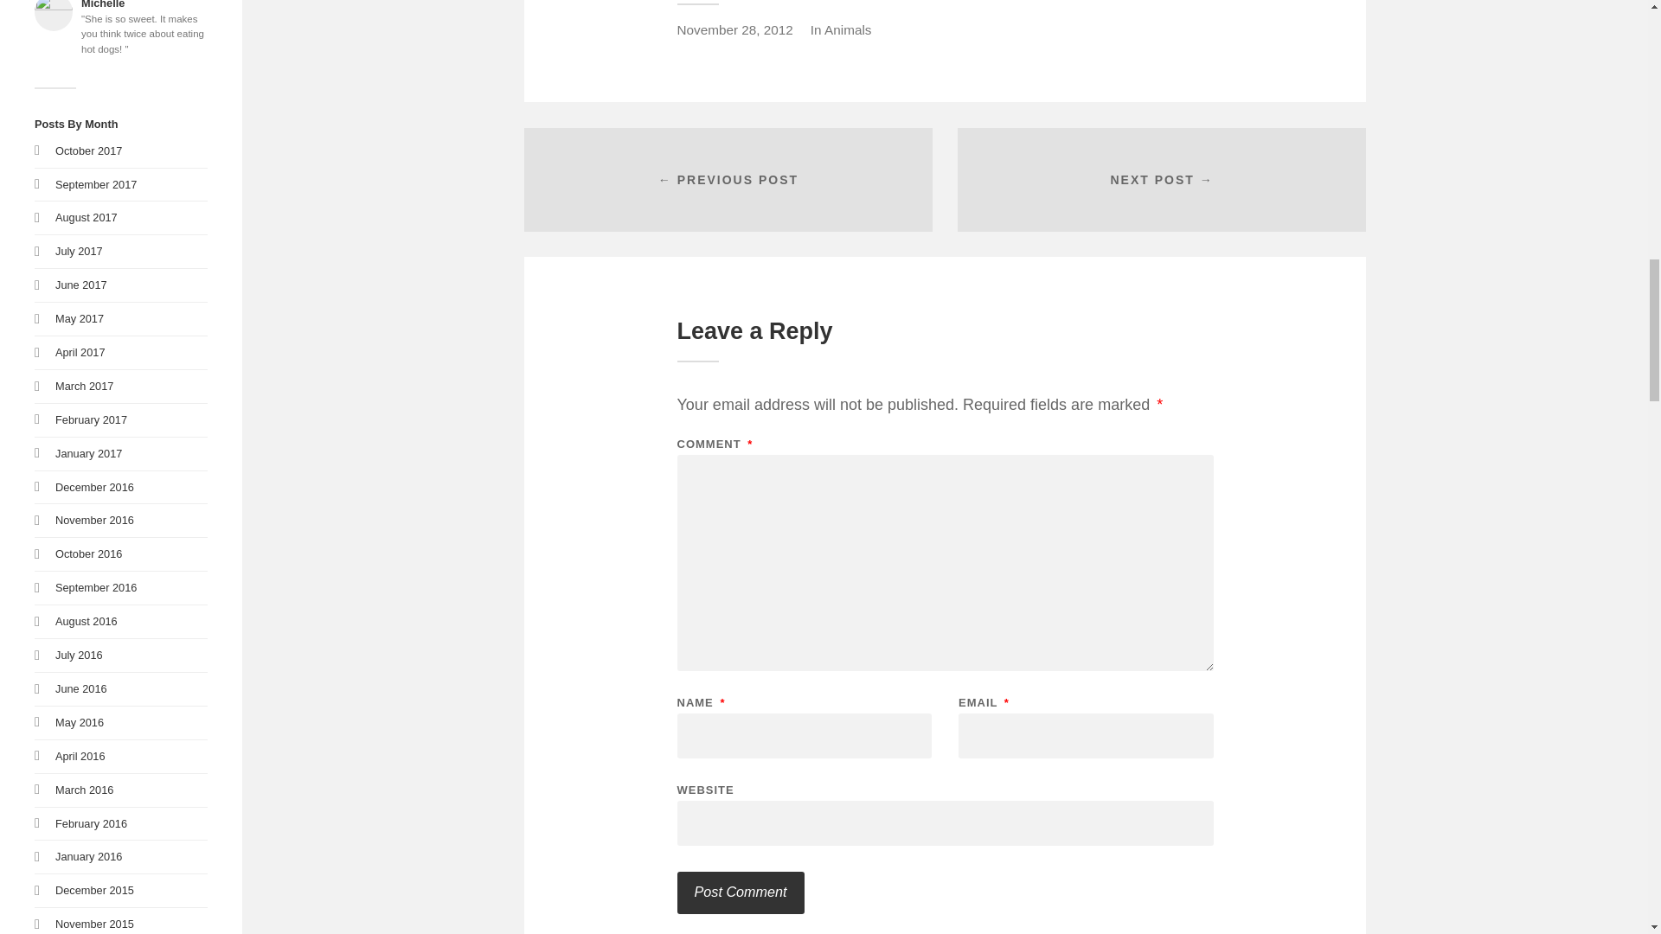 This screenshot has height=934, width=1661. Describe the element at coordinates (87, 218) in the screenshot. I see `August 2017` at that location.